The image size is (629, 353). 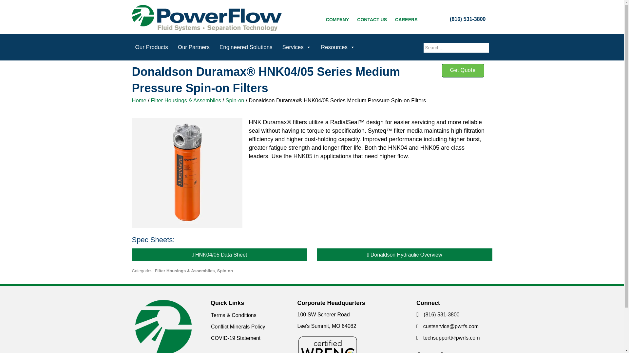 I want to click on Get Quote, so click(x=463, y=71).